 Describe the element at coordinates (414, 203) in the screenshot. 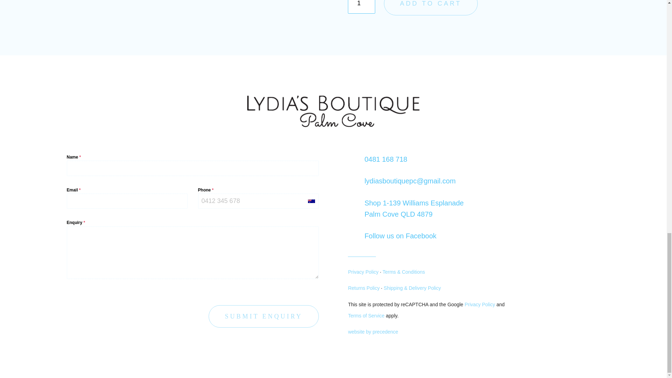

I see `Shop 1-139 Williams Esplanade` at that location.